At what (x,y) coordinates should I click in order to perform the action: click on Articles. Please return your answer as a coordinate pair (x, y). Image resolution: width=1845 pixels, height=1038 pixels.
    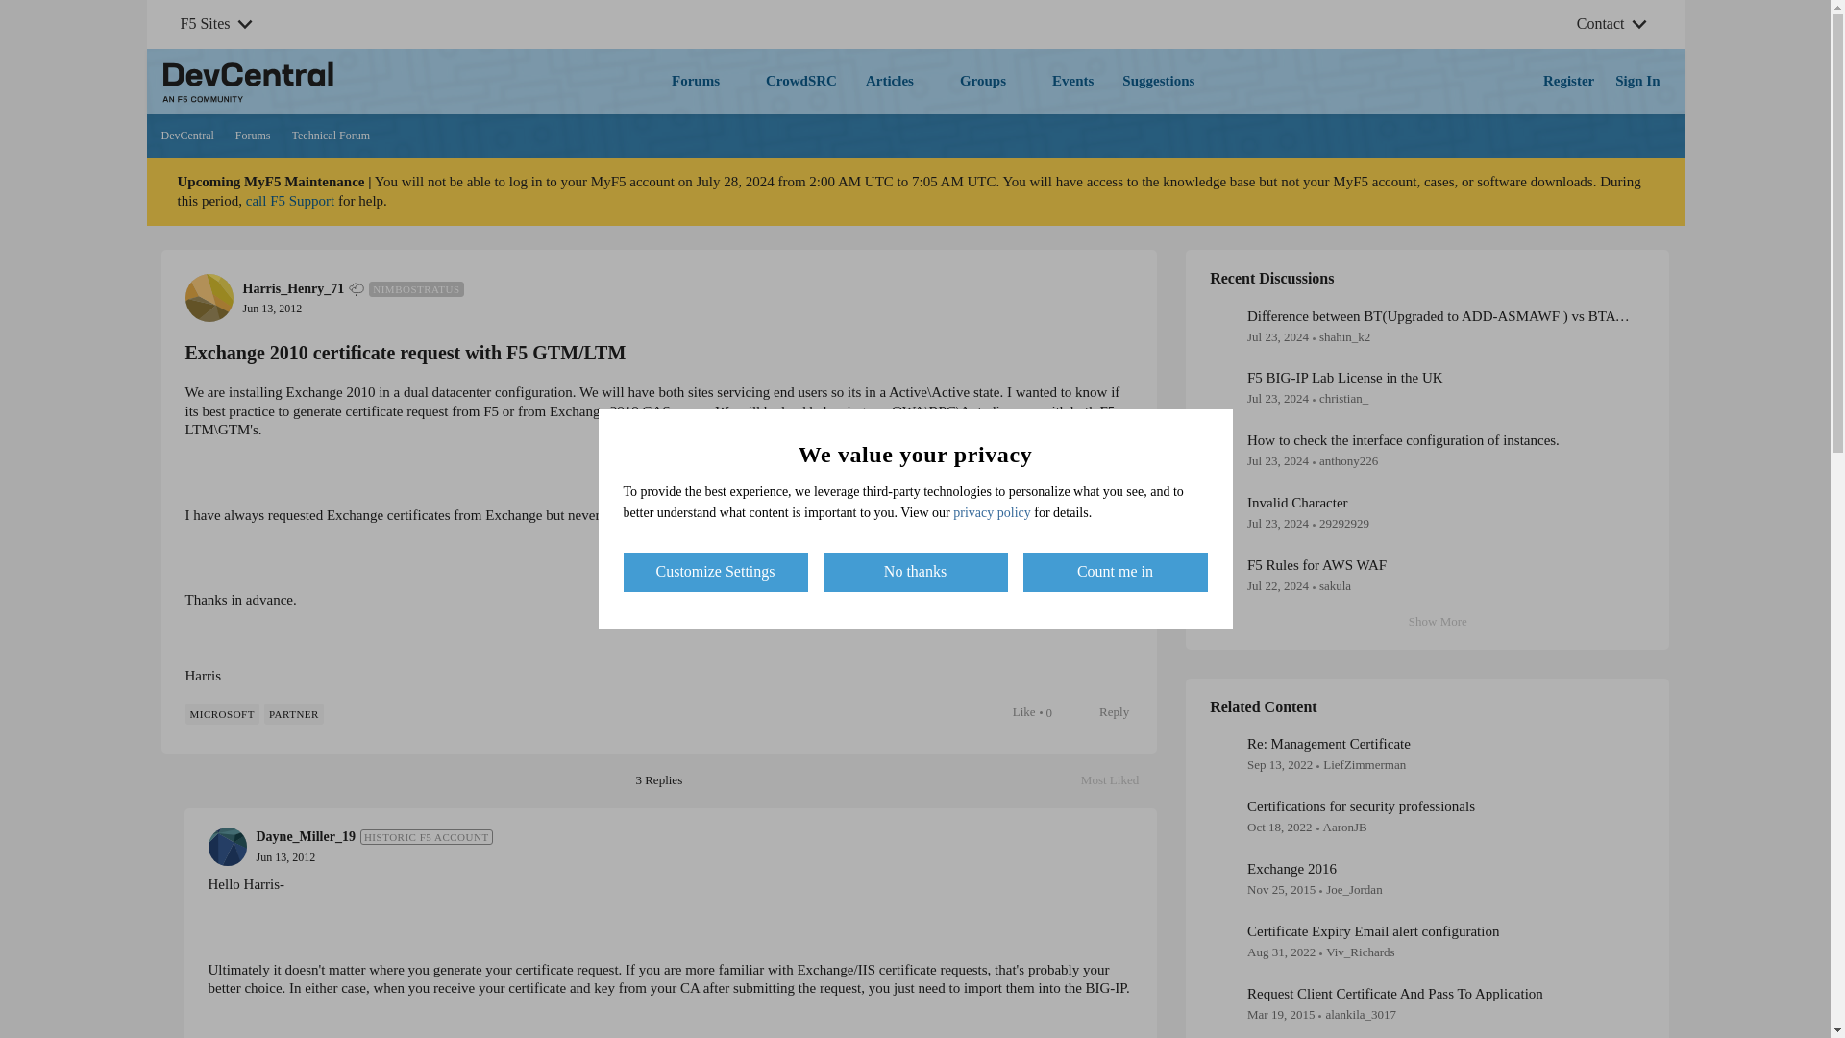
    Looking at the image, I should click on (1291, 869).